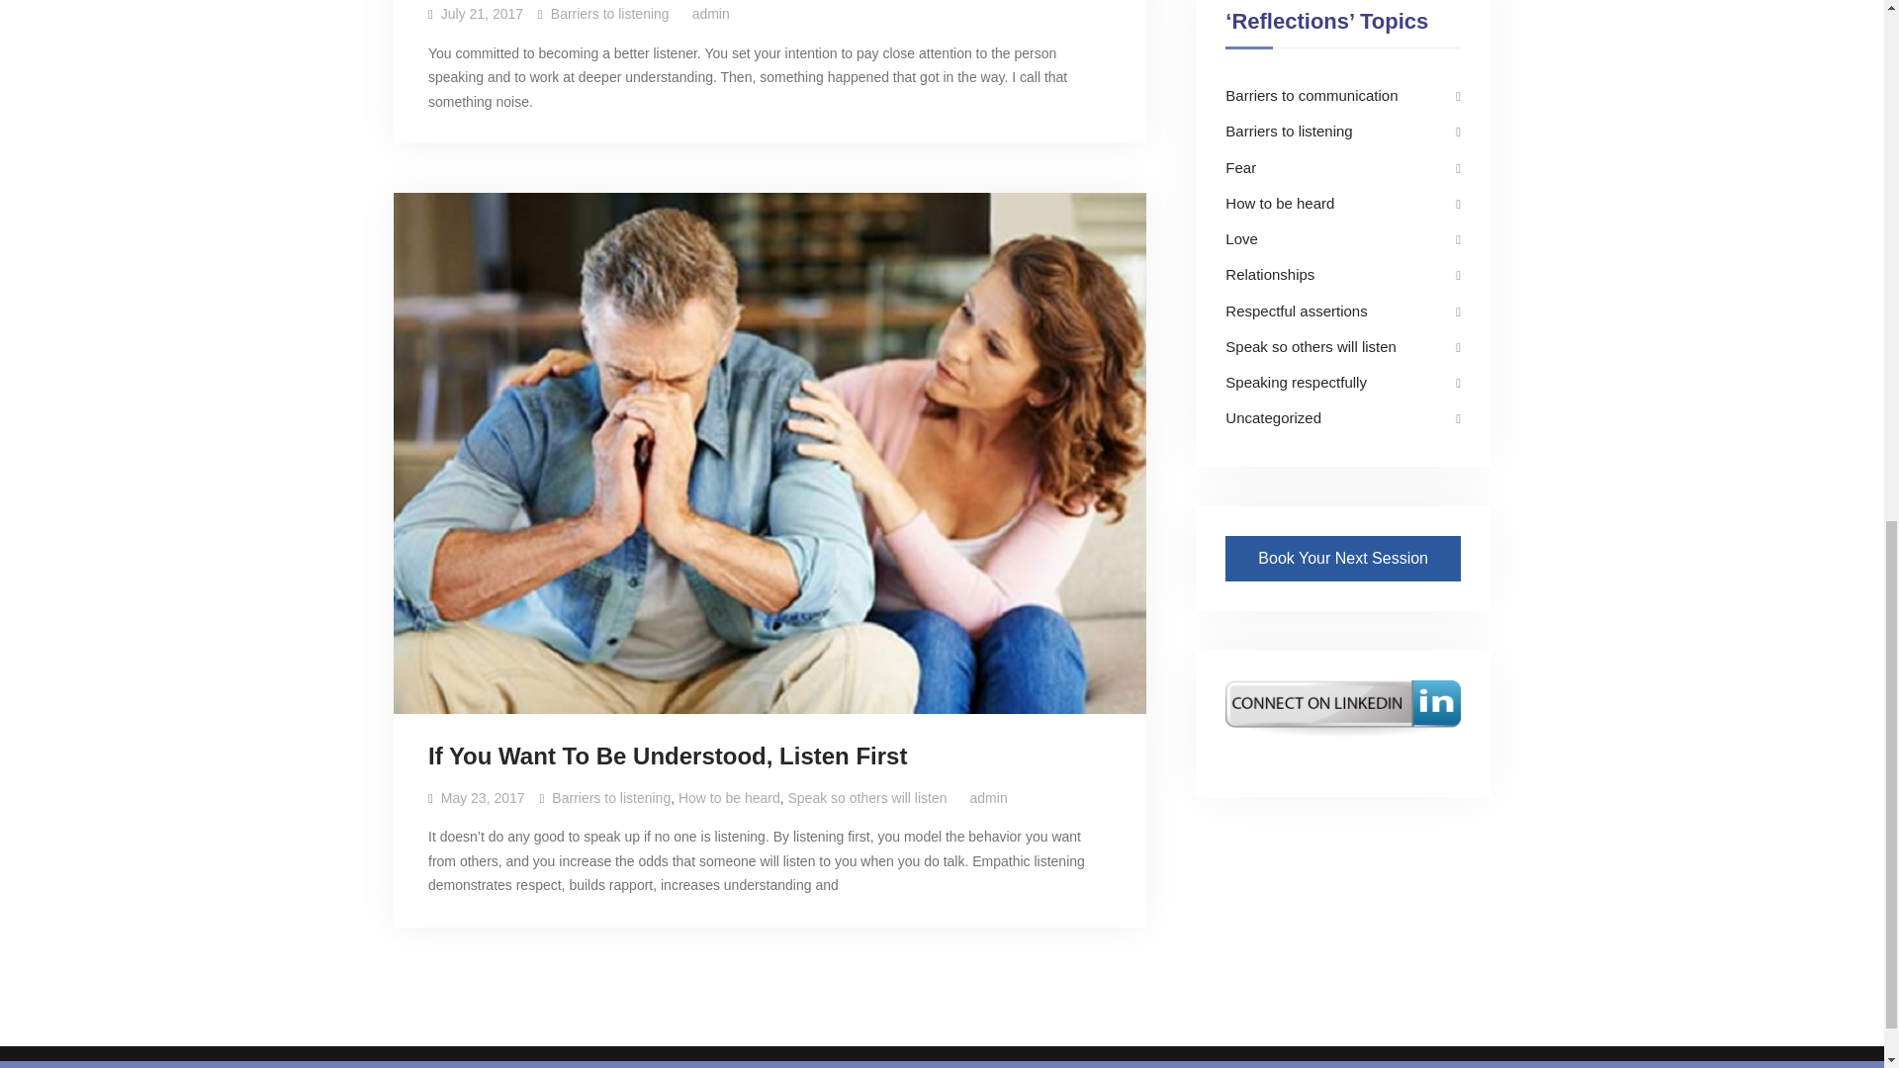 The width and height of the screenshot is (1899, 1068). Describe the element at coordinates (1280, 202) in the screenshot. I see `How to be heard` at that location.